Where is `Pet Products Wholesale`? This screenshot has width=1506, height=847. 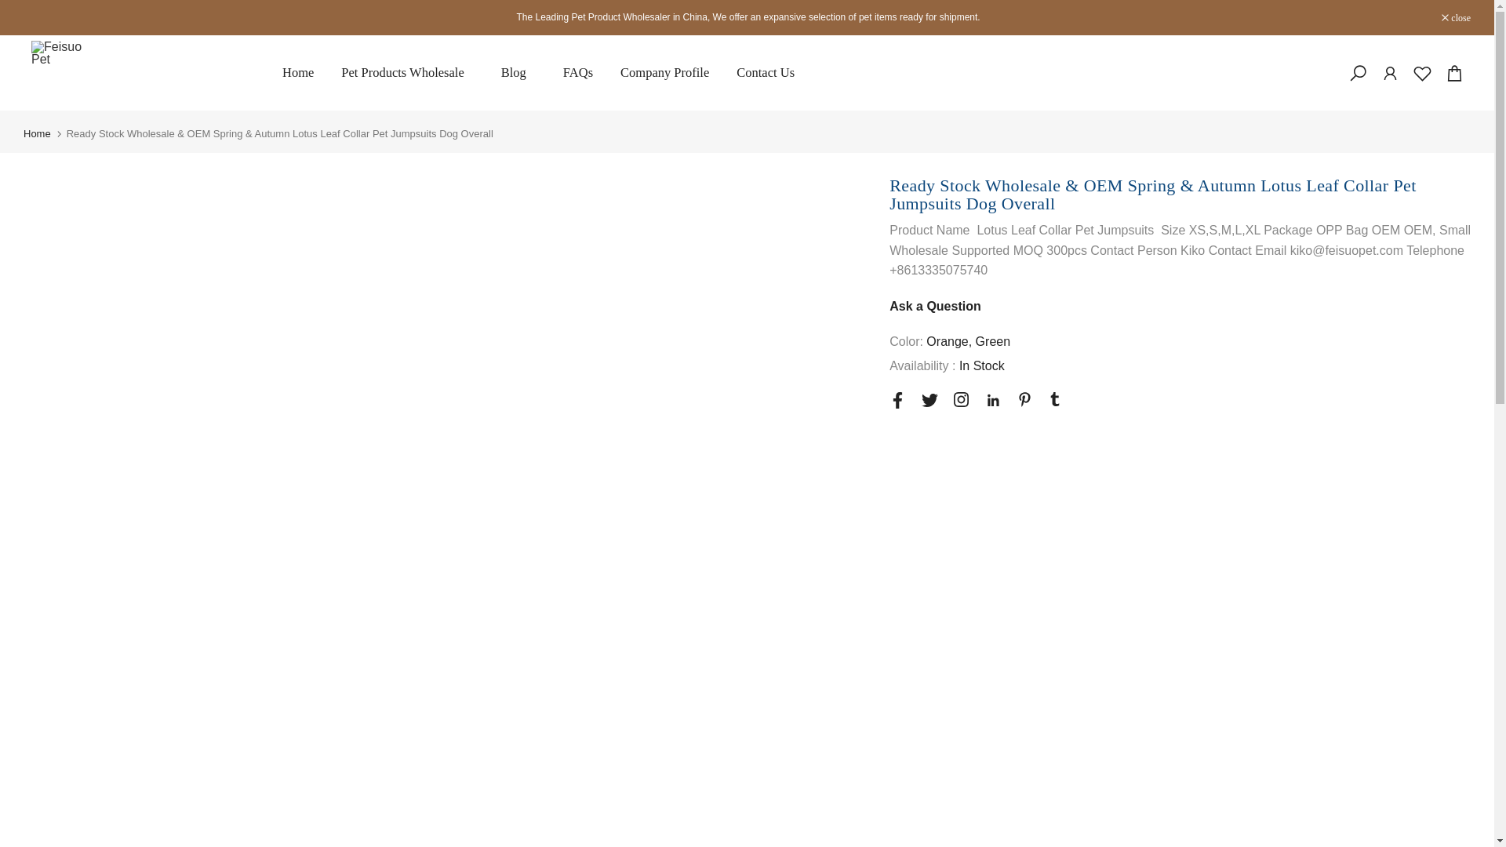 Pet Products Wholesale is located at coordinates (407, 72).